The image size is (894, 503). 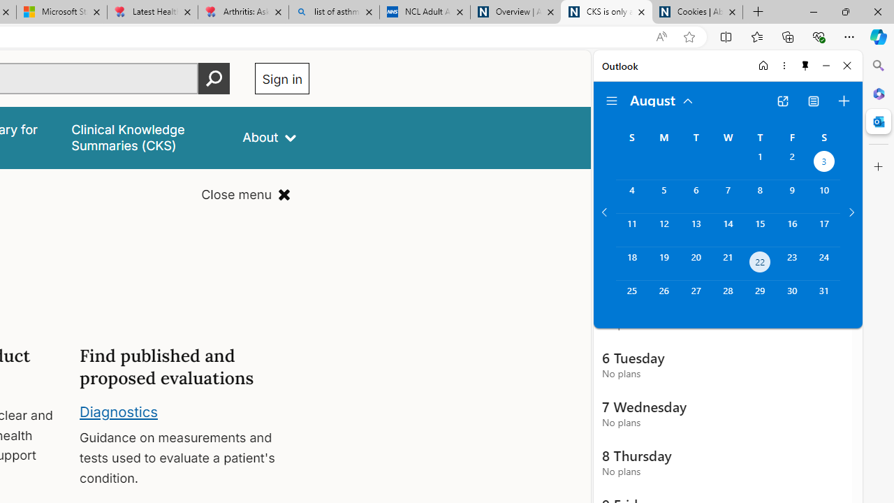 I want to click on Monday, August 12, 2024. , so click(x=664, y=230).